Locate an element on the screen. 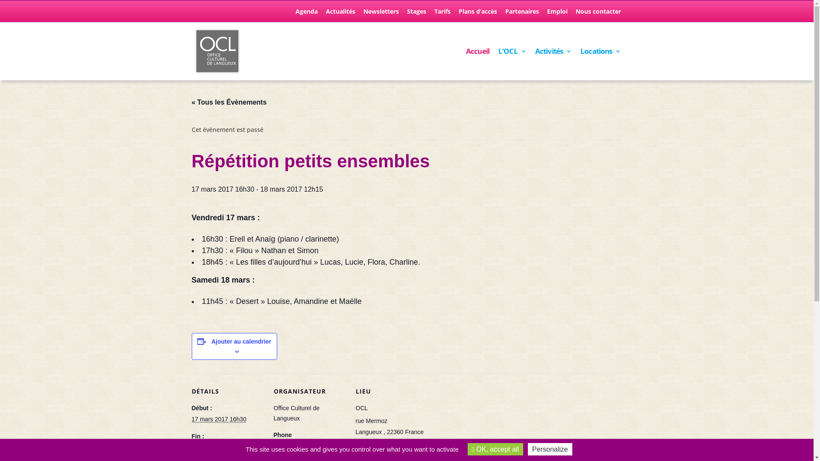 Image resolution: width=820 pixels, height=461 pixels. Newsletters is located at coordinates (381, 14).